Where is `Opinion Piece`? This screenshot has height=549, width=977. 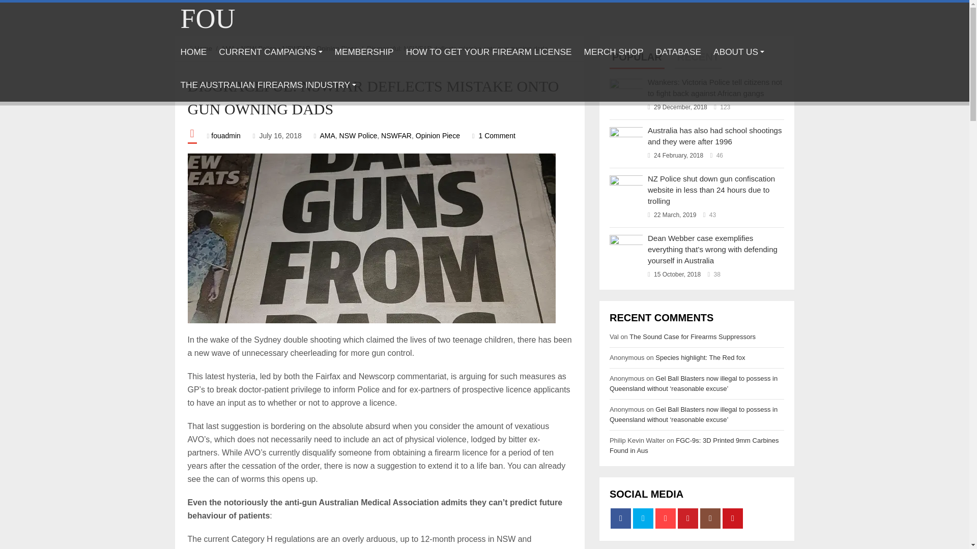 Opinion Piece is located at coordinates (337, 48).